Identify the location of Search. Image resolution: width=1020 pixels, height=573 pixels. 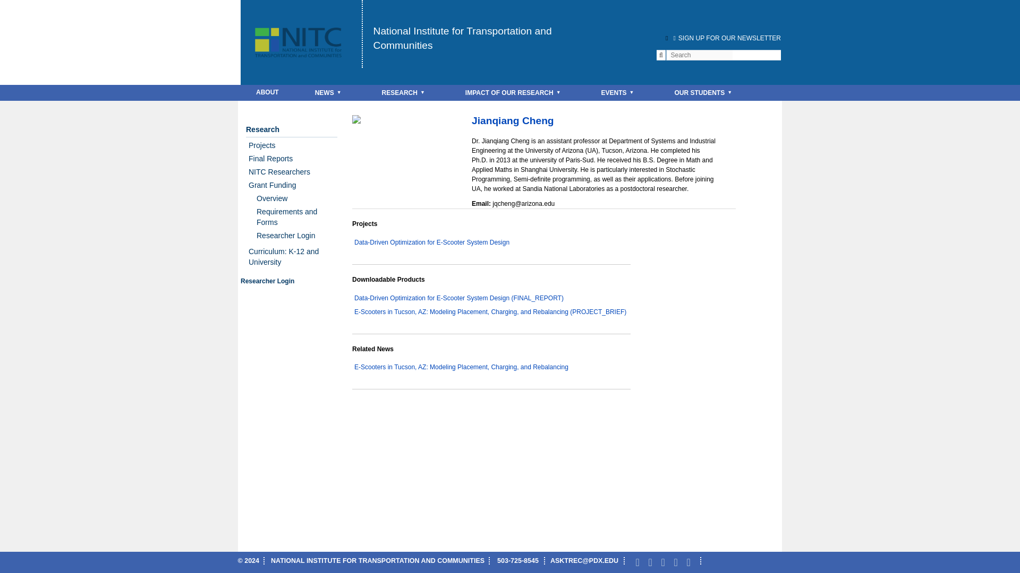
(20, 6).